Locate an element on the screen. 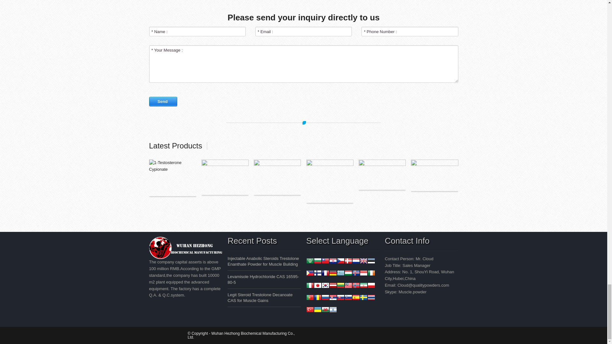  Croatian is located at coordinates (333, 261).